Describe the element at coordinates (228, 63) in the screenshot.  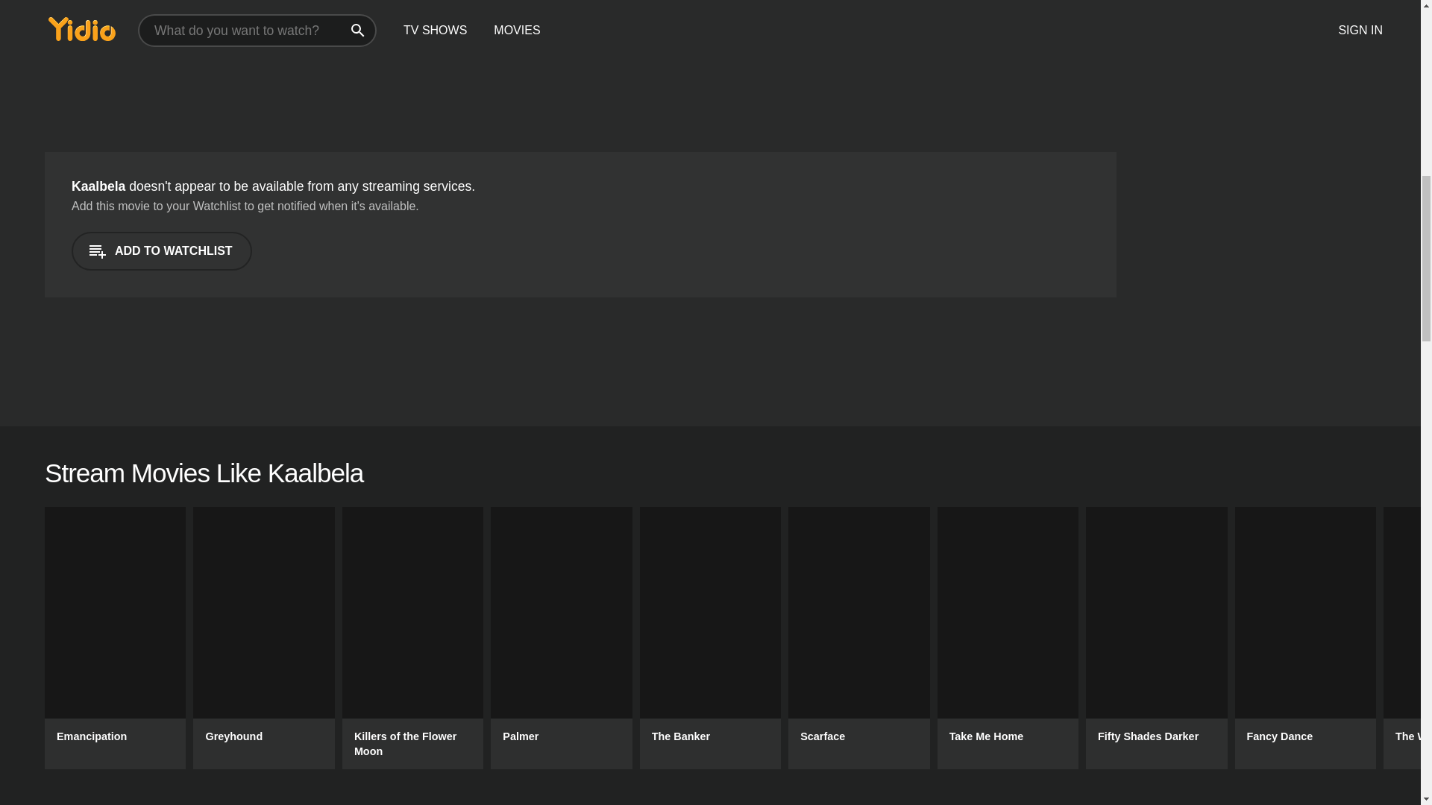
I see `Advertisement` at that location.